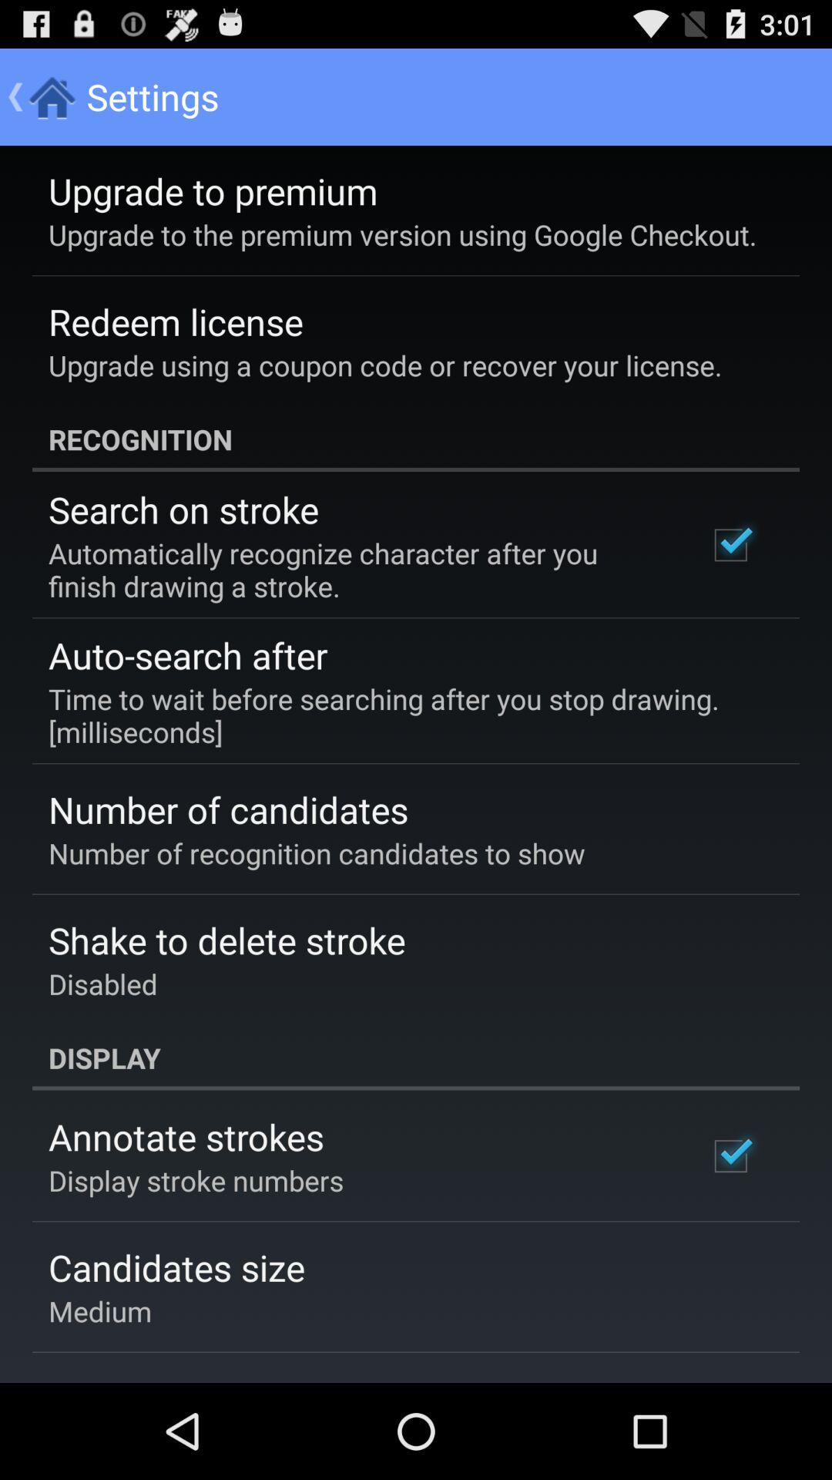 This screenshot has height=1480, width=832. I want to click on jump to annotate strokes app, so click(186, 1136).